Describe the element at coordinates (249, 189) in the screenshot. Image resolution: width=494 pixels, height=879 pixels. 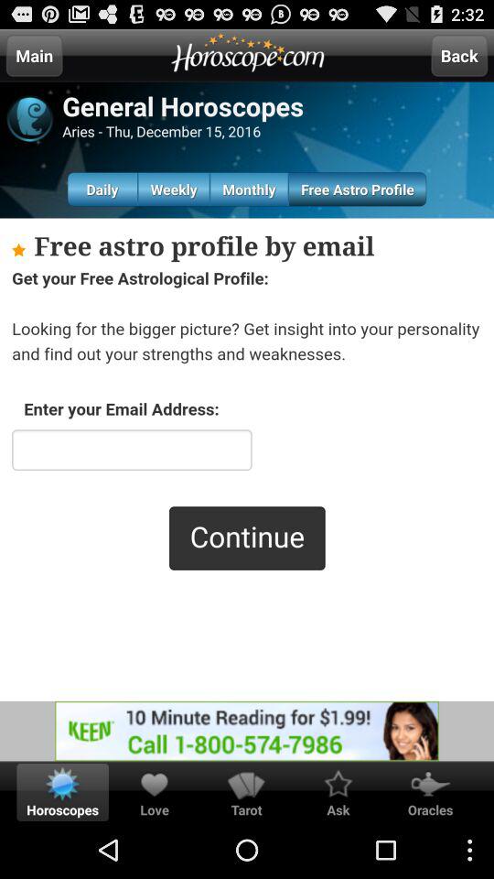
I see `select the option monthly` at that location.